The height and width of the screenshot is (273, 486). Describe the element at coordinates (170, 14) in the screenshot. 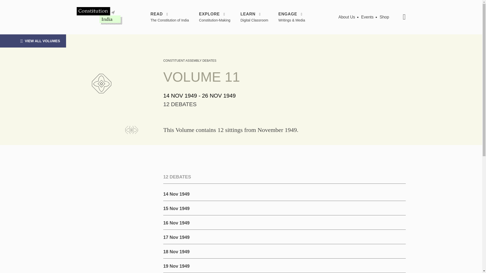

I see `READ` at that location.